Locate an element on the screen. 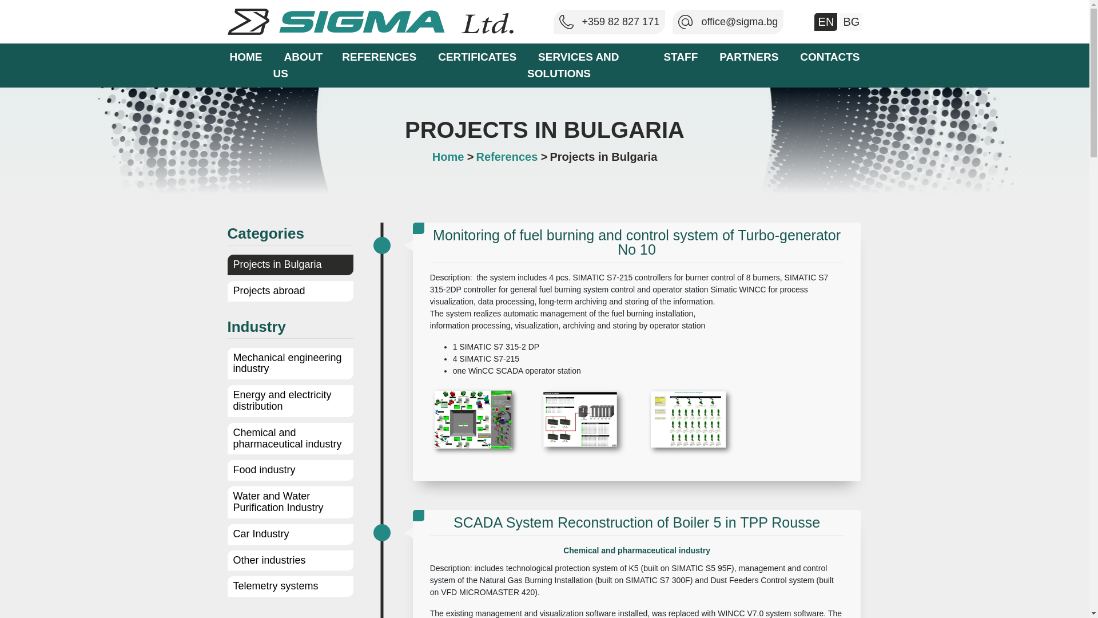 The height and width of the screenshot is (618, 1098). STAFF is located at coordinates (680, 57).